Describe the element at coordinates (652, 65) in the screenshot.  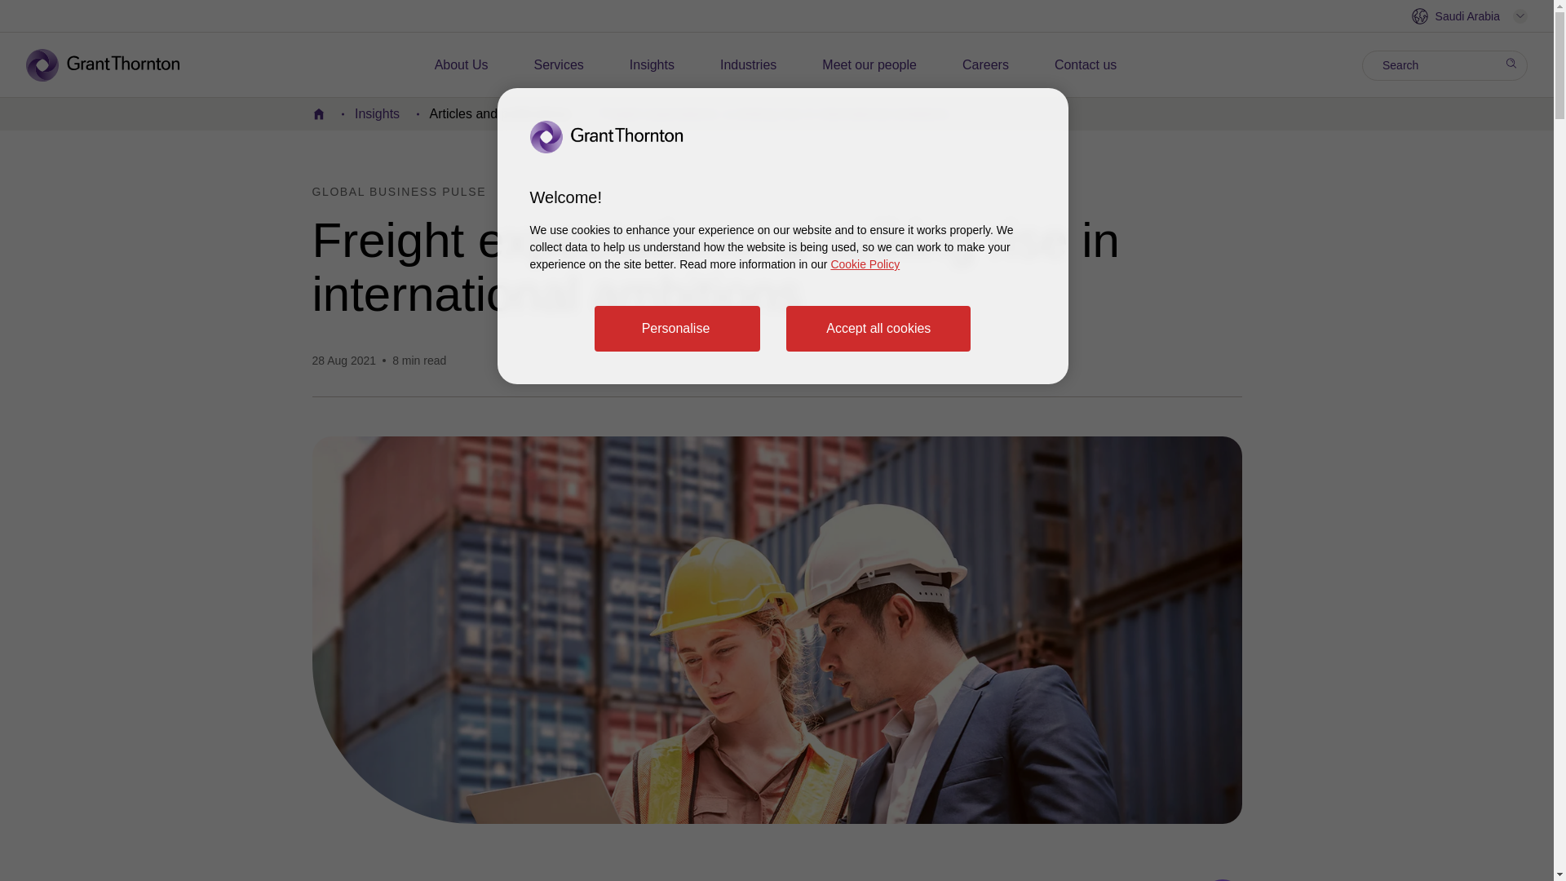
I see `Insights` at that location.